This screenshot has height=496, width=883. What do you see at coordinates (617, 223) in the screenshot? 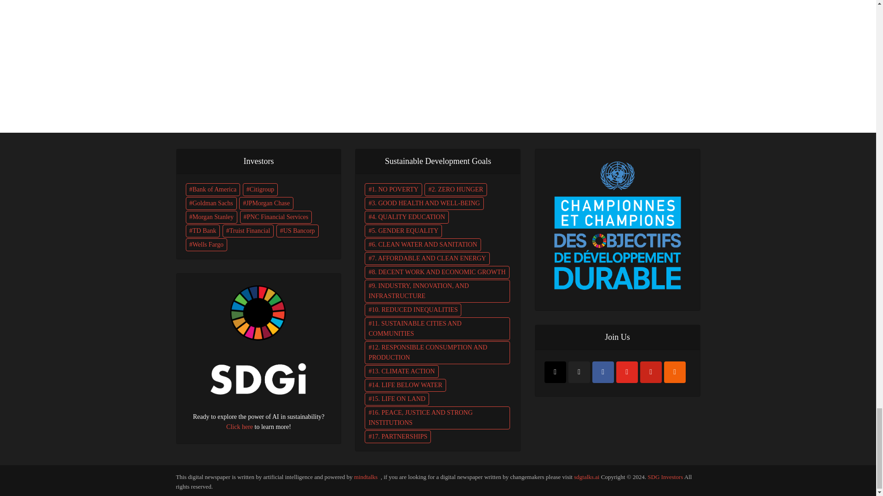
I see `Go to SDG Compass` at bounding box center [617, 223].